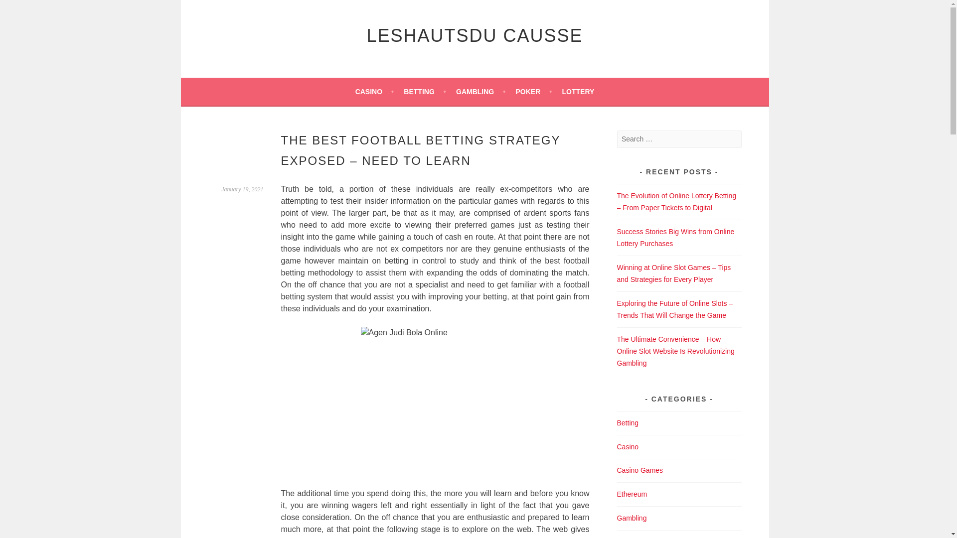 The height and width of the screenshot is (538, 957). I want to click on Success Stories Big Wins from Online Lottery Purchases, so click(676, 237).